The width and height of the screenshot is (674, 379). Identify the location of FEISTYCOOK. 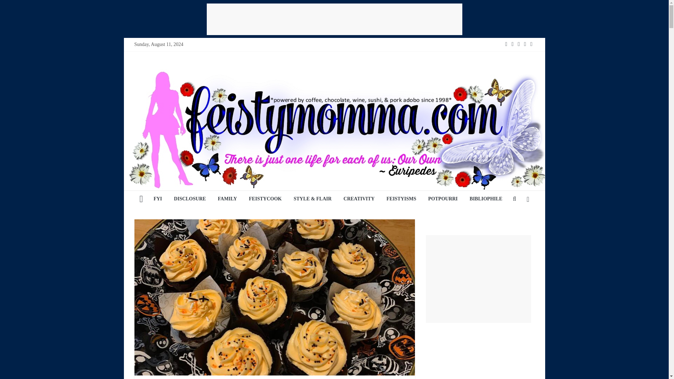
(265, 199).